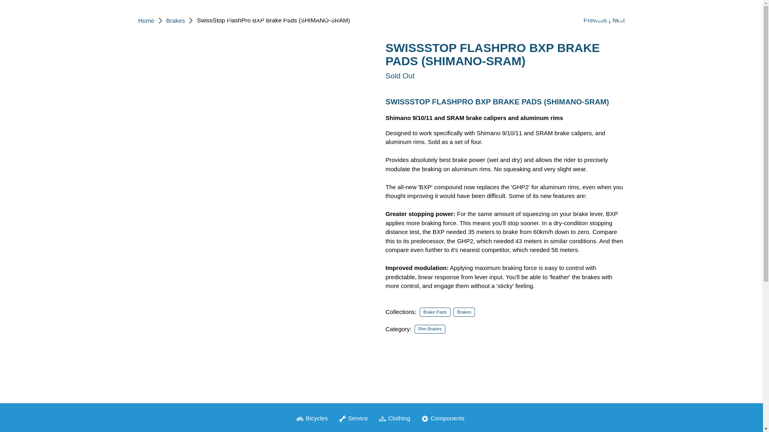  I want to click on Accessories, so click(389, 17).